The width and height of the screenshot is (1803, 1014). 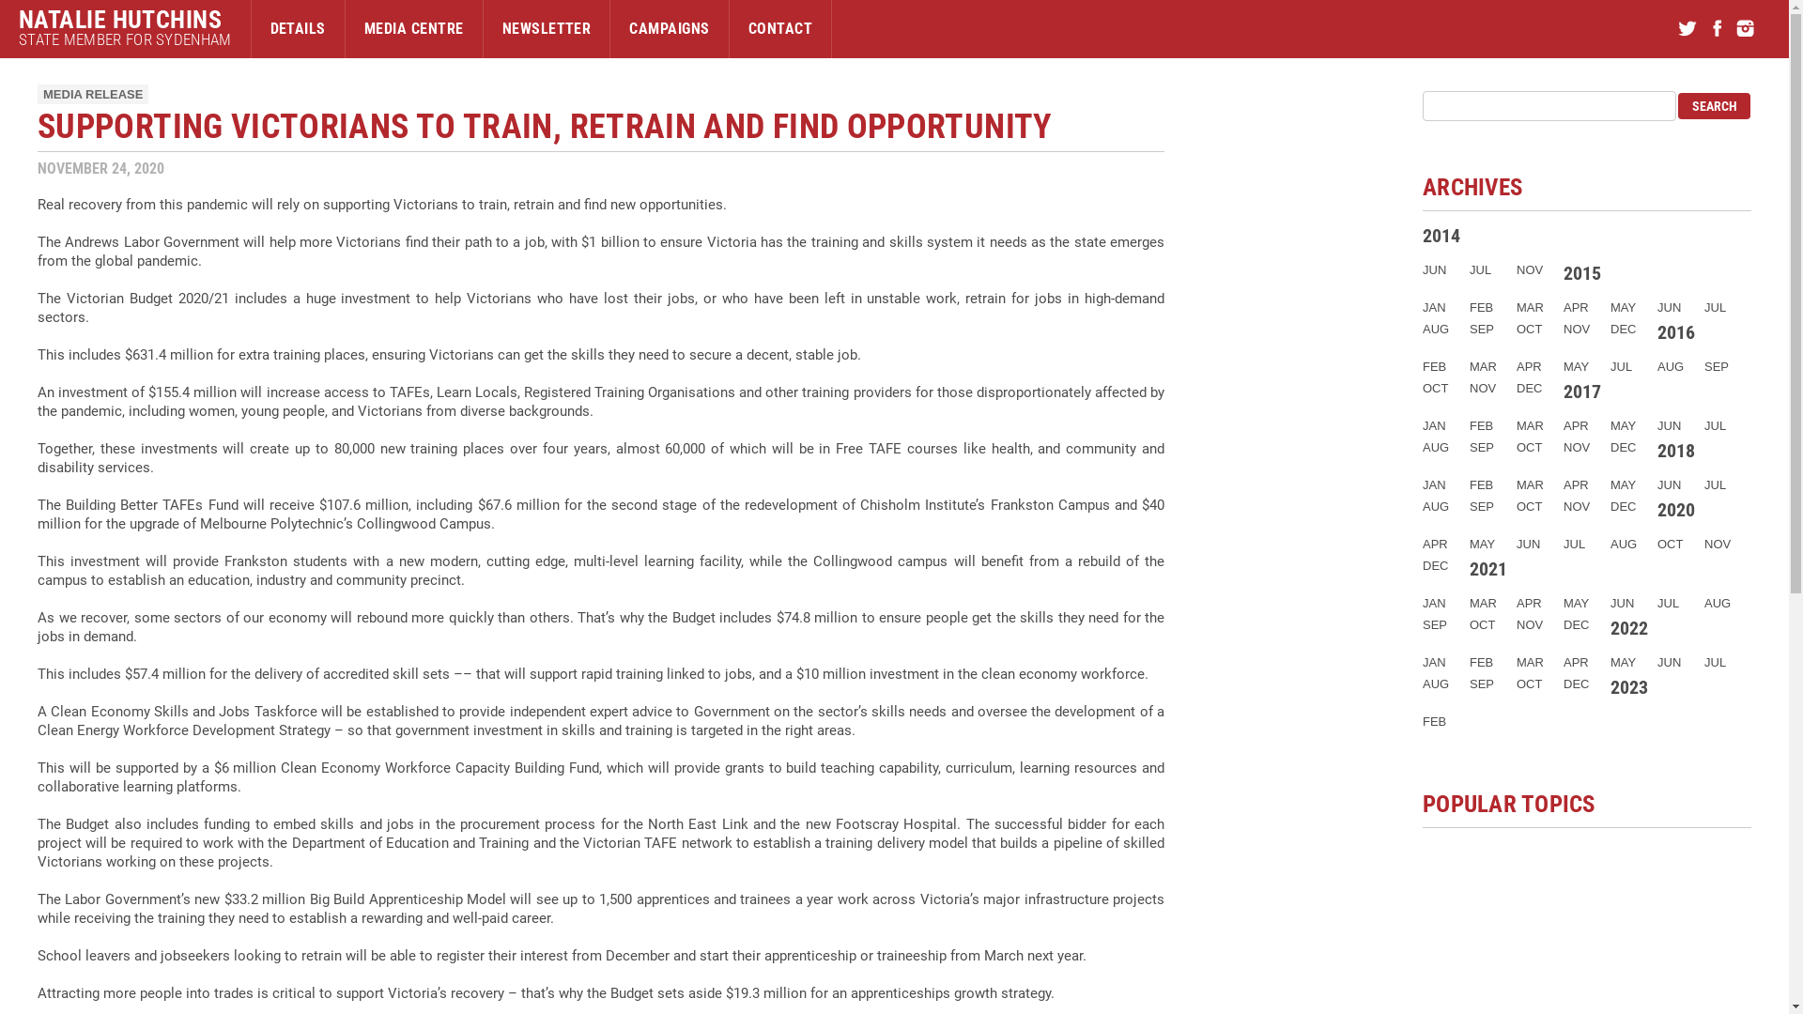 I want to click on JUL, so click(x=1480, y=270).